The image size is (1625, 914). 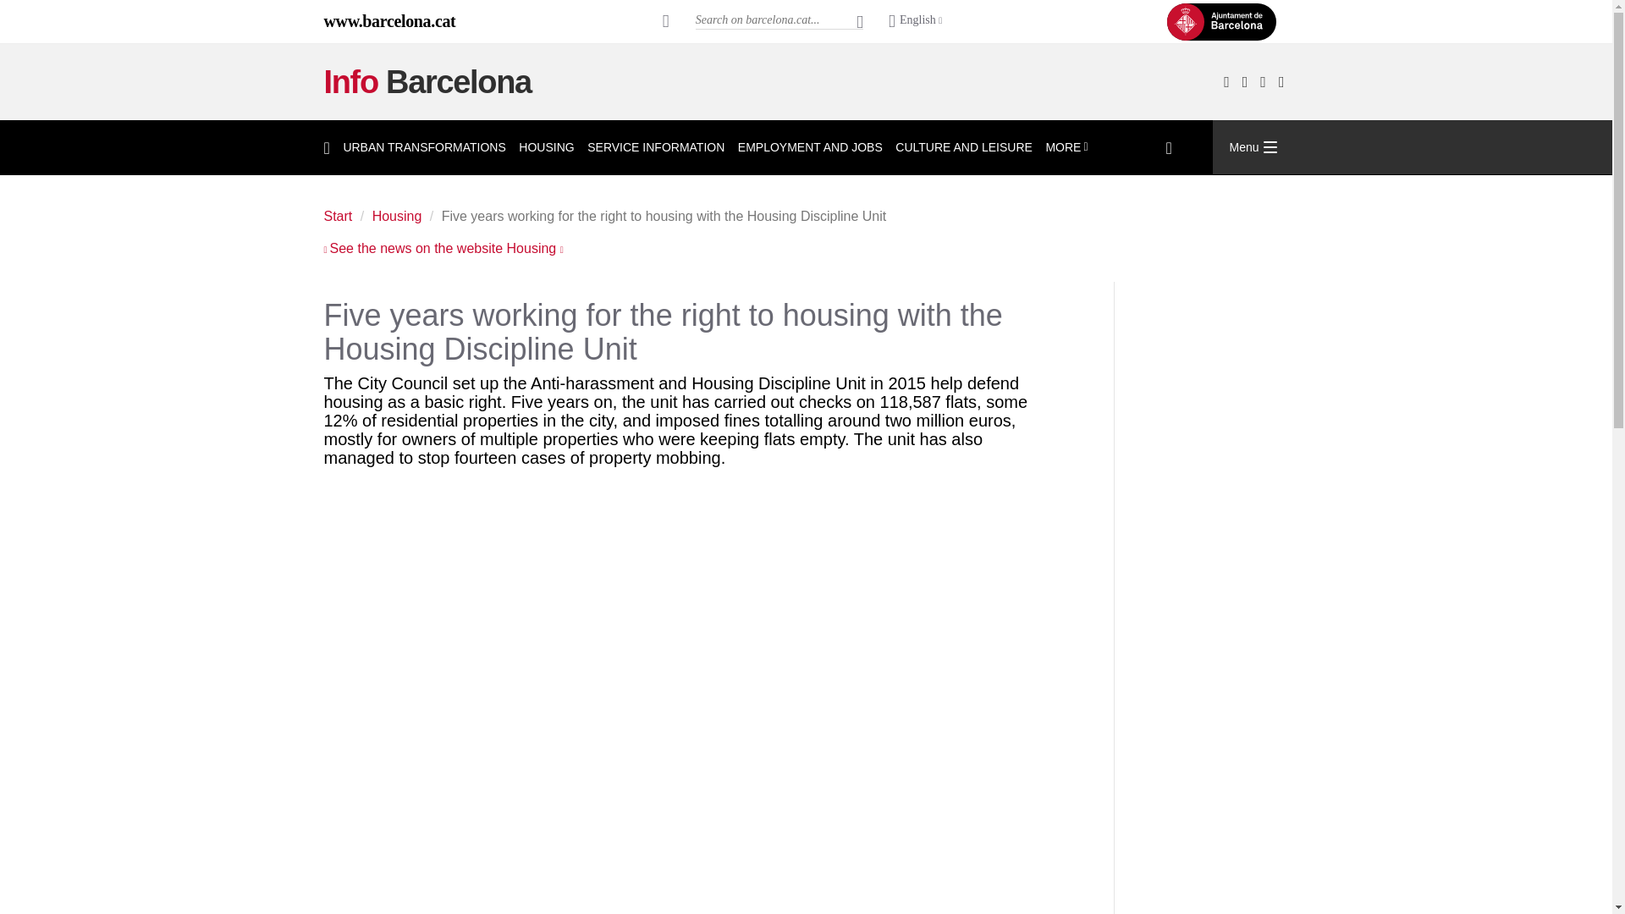 What do you see at coordinates (389, 20) in the screenshot?
I see `Barcelona` at bounding box center [389, 20].